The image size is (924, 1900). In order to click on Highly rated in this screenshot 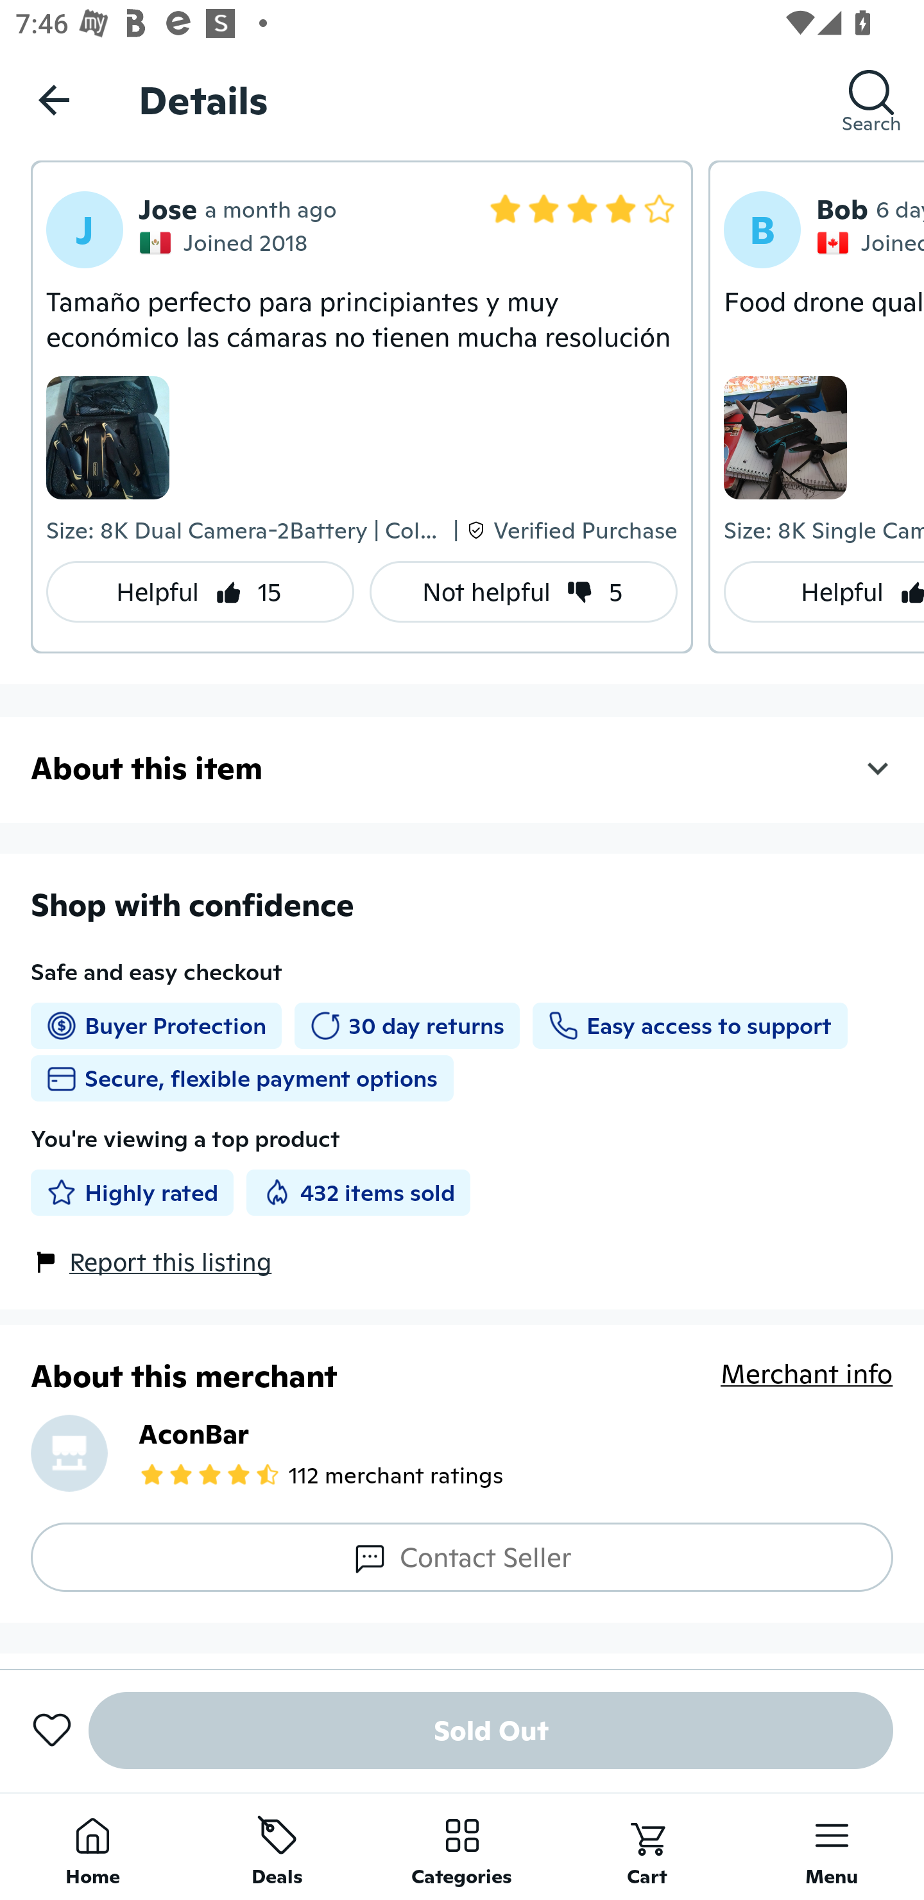, I will do `click(132, 1193)`.